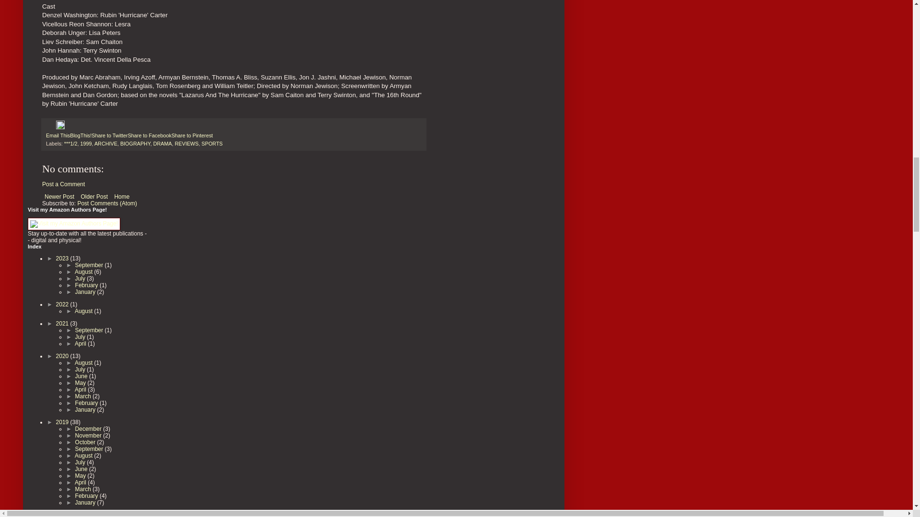  I want to click on BIOGRAPHY, so click(135, 143).